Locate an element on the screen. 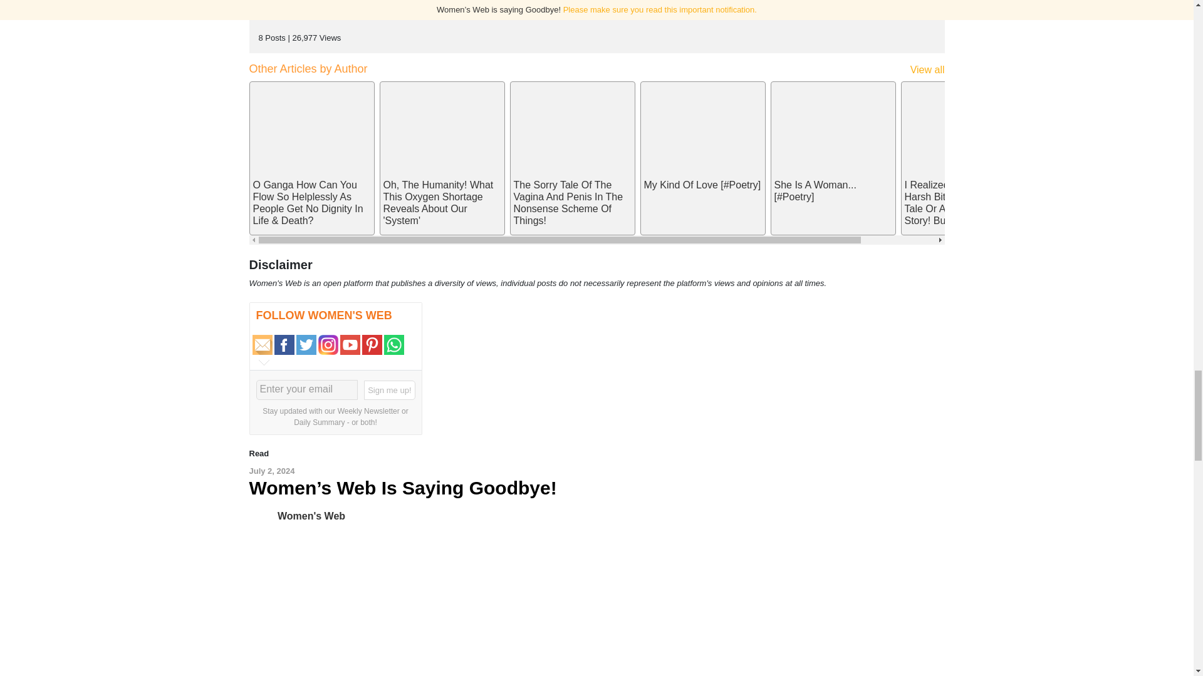 The image size is (1203, 676). Women's Web is located at coordinates (311, 516).